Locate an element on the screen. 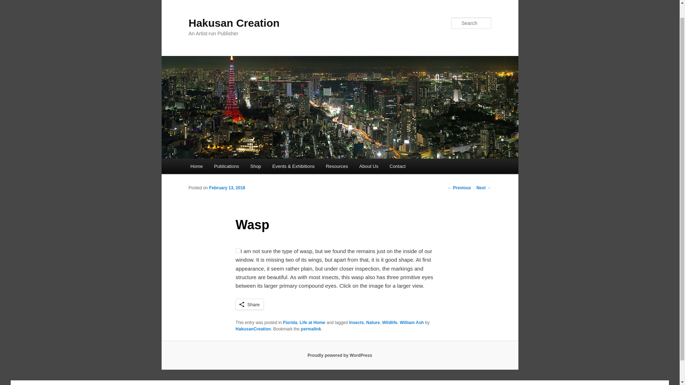 The image size is (685, 385). Wildlife is located at coordinates (390, 322).